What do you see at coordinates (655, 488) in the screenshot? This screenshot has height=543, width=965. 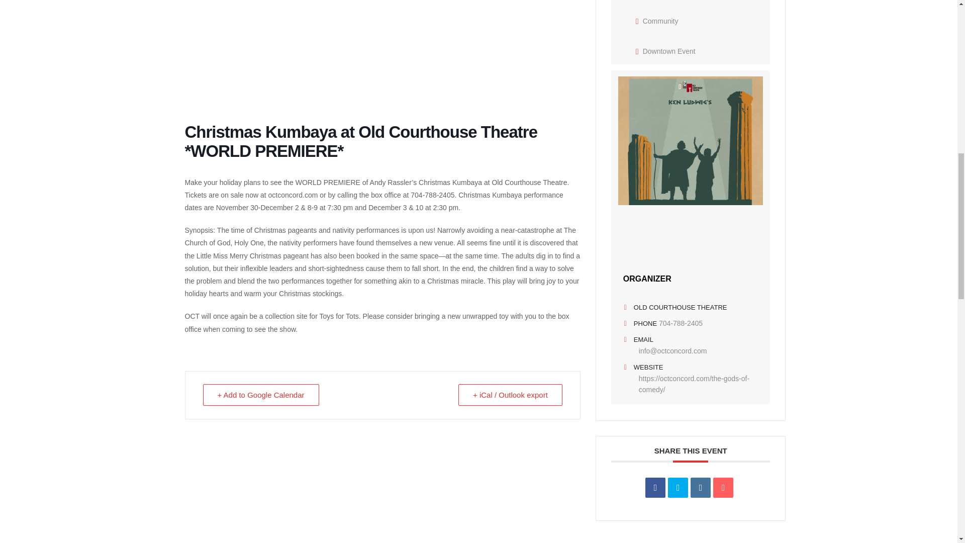 I see `Share on Facebook` at bounding box center [655, 488].